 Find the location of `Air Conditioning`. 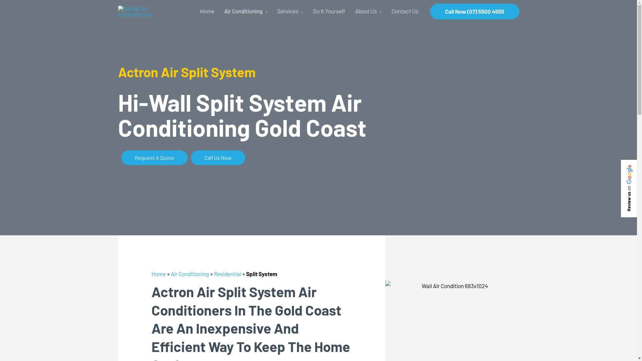

Air Conditioning is located at coordinates (246, 11).